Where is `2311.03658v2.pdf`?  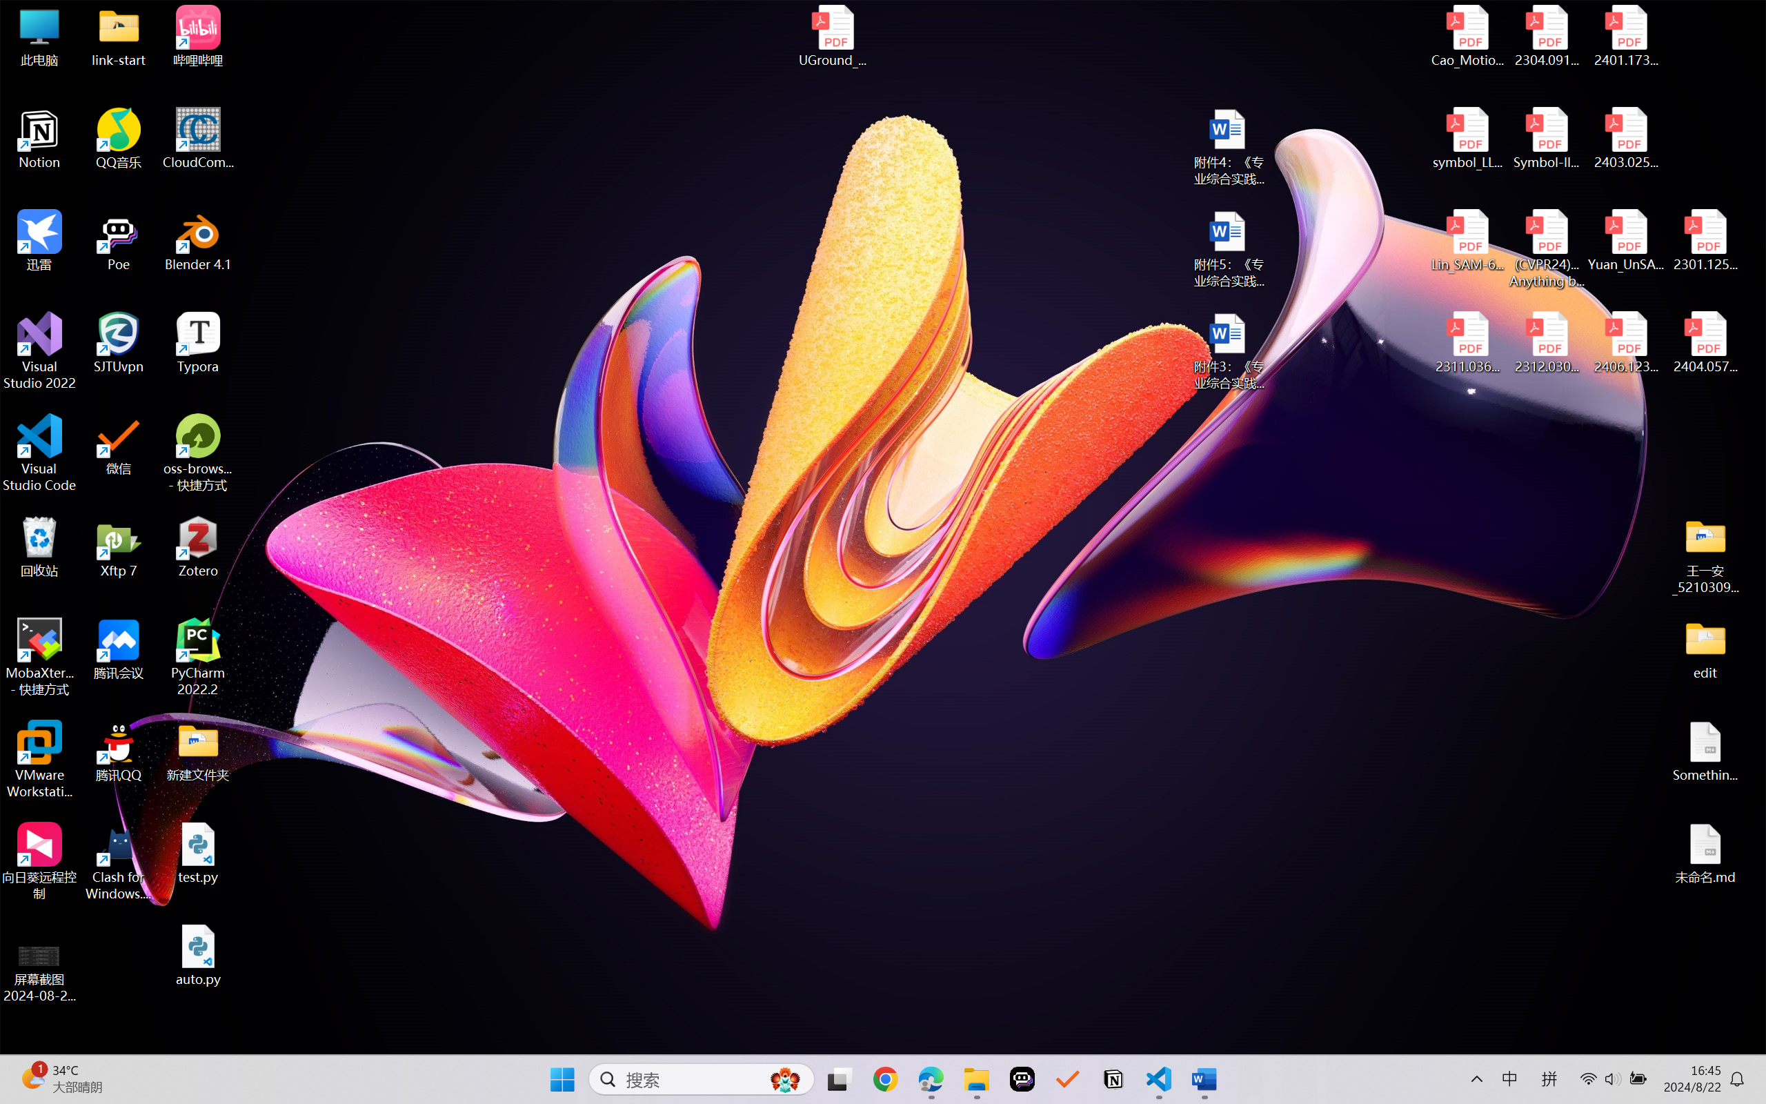 2311.03658v2.pdf is located at coordinates (1468, 343).